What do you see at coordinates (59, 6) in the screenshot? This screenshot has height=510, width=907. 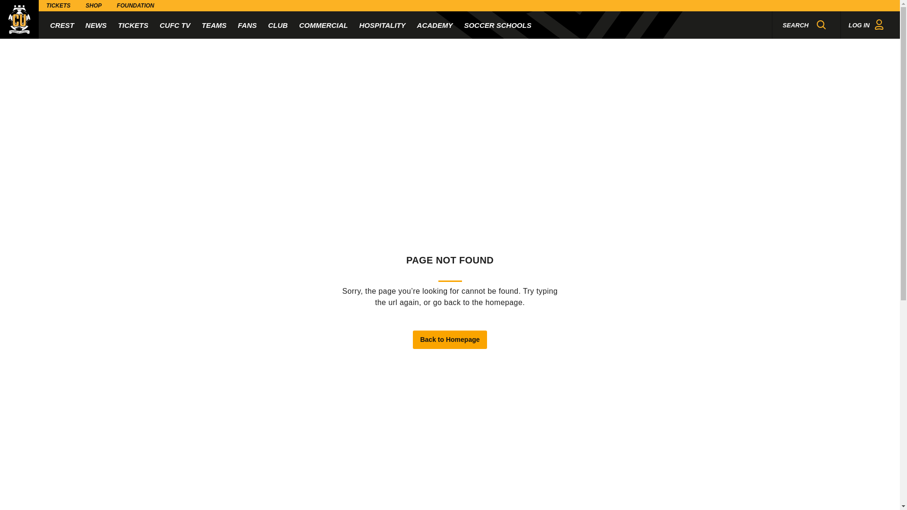 I see `TICKETS` at bounding box center [59, 6].